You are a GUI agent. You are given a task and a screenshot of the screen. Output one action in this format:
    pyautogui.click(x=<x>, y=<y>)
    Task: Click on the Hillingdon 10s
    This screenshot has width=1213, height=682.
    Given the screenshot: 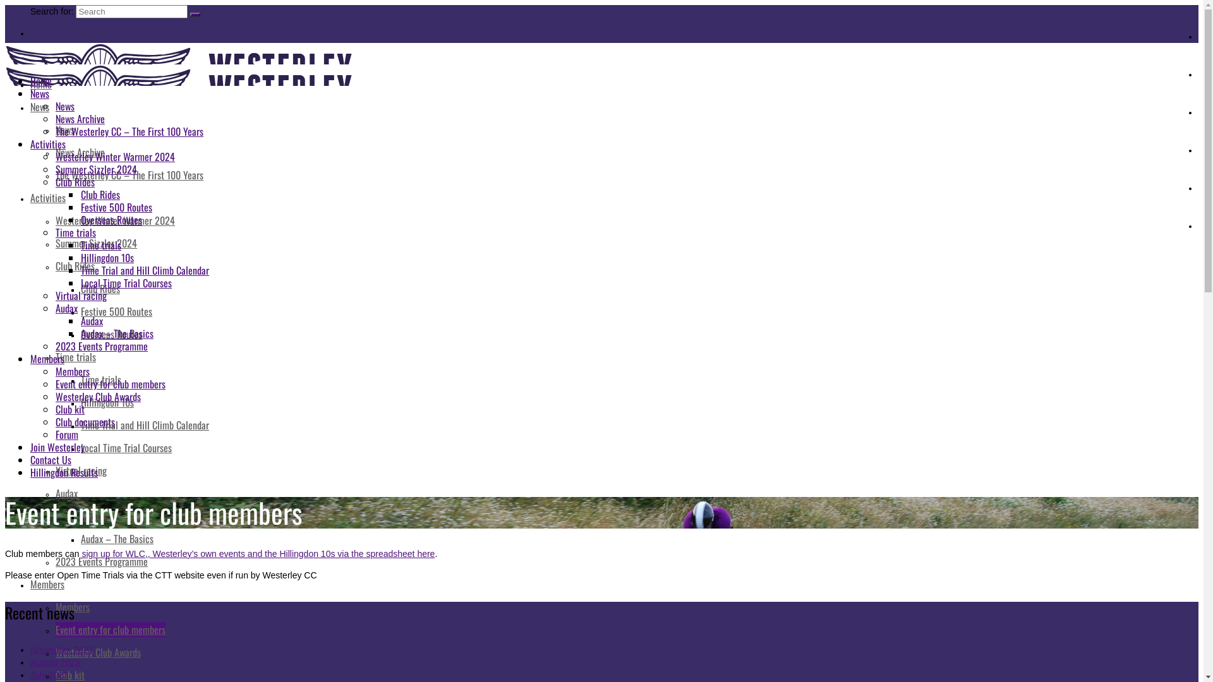 What is the action you would take?
    pyautogui.click(x=107, y=402)
    